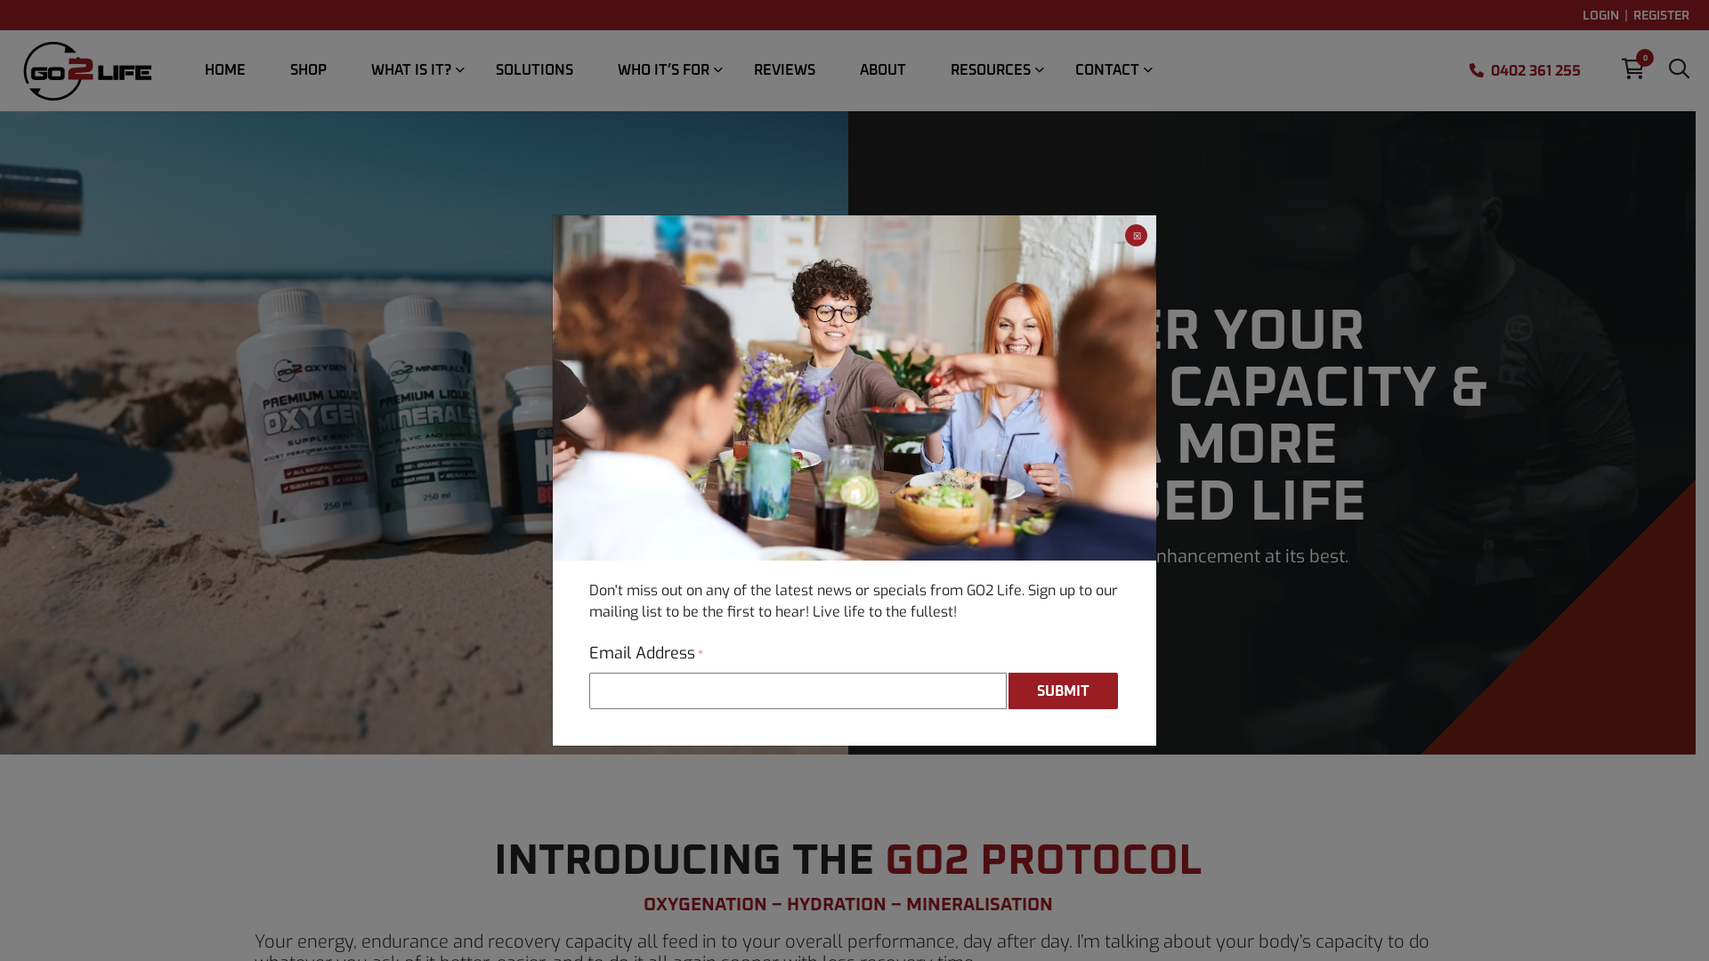  Describe the element at coordinates (883, 70) in the screenshot. I see `ABOUT` at that location.